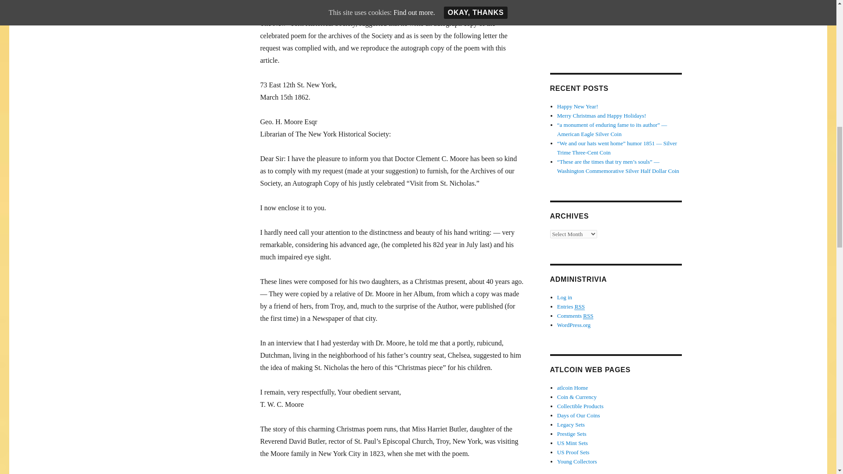  I want to click on Coins, Sports Collectibles, Collecting Books and e-Books, so click(580, 406).